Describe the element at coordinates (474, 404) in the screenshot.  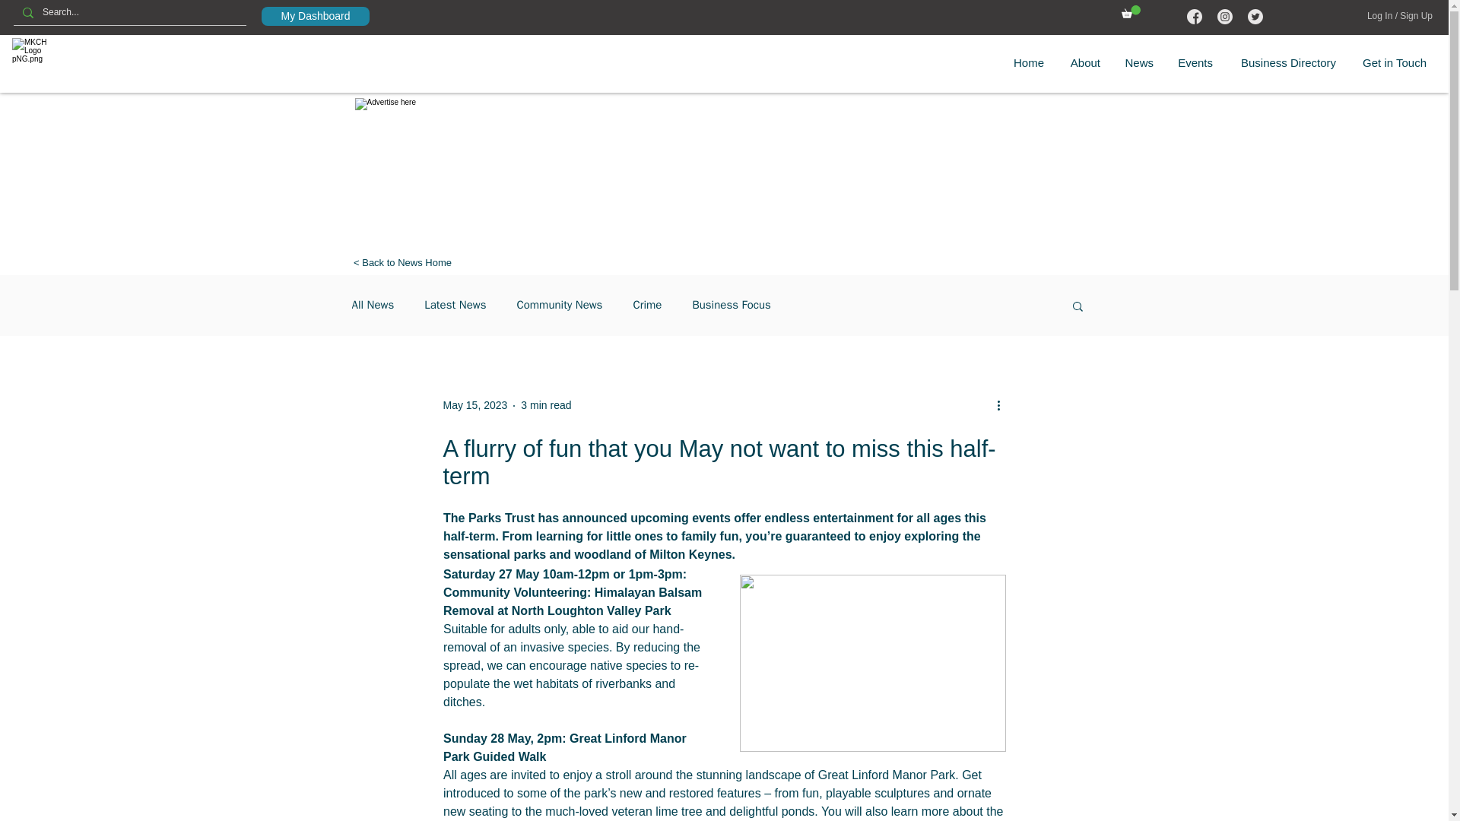
I see `May 15, 2023` at that location.